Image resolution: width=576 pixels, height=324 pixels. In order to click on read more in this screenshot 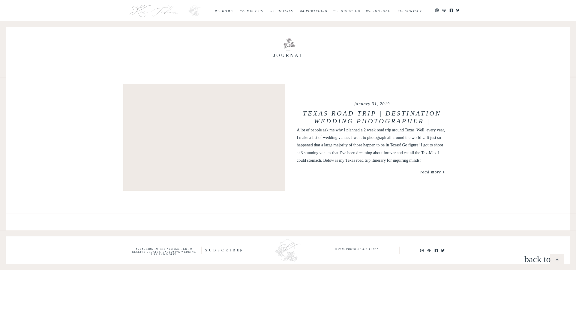, I will do `click(431, 172)`.